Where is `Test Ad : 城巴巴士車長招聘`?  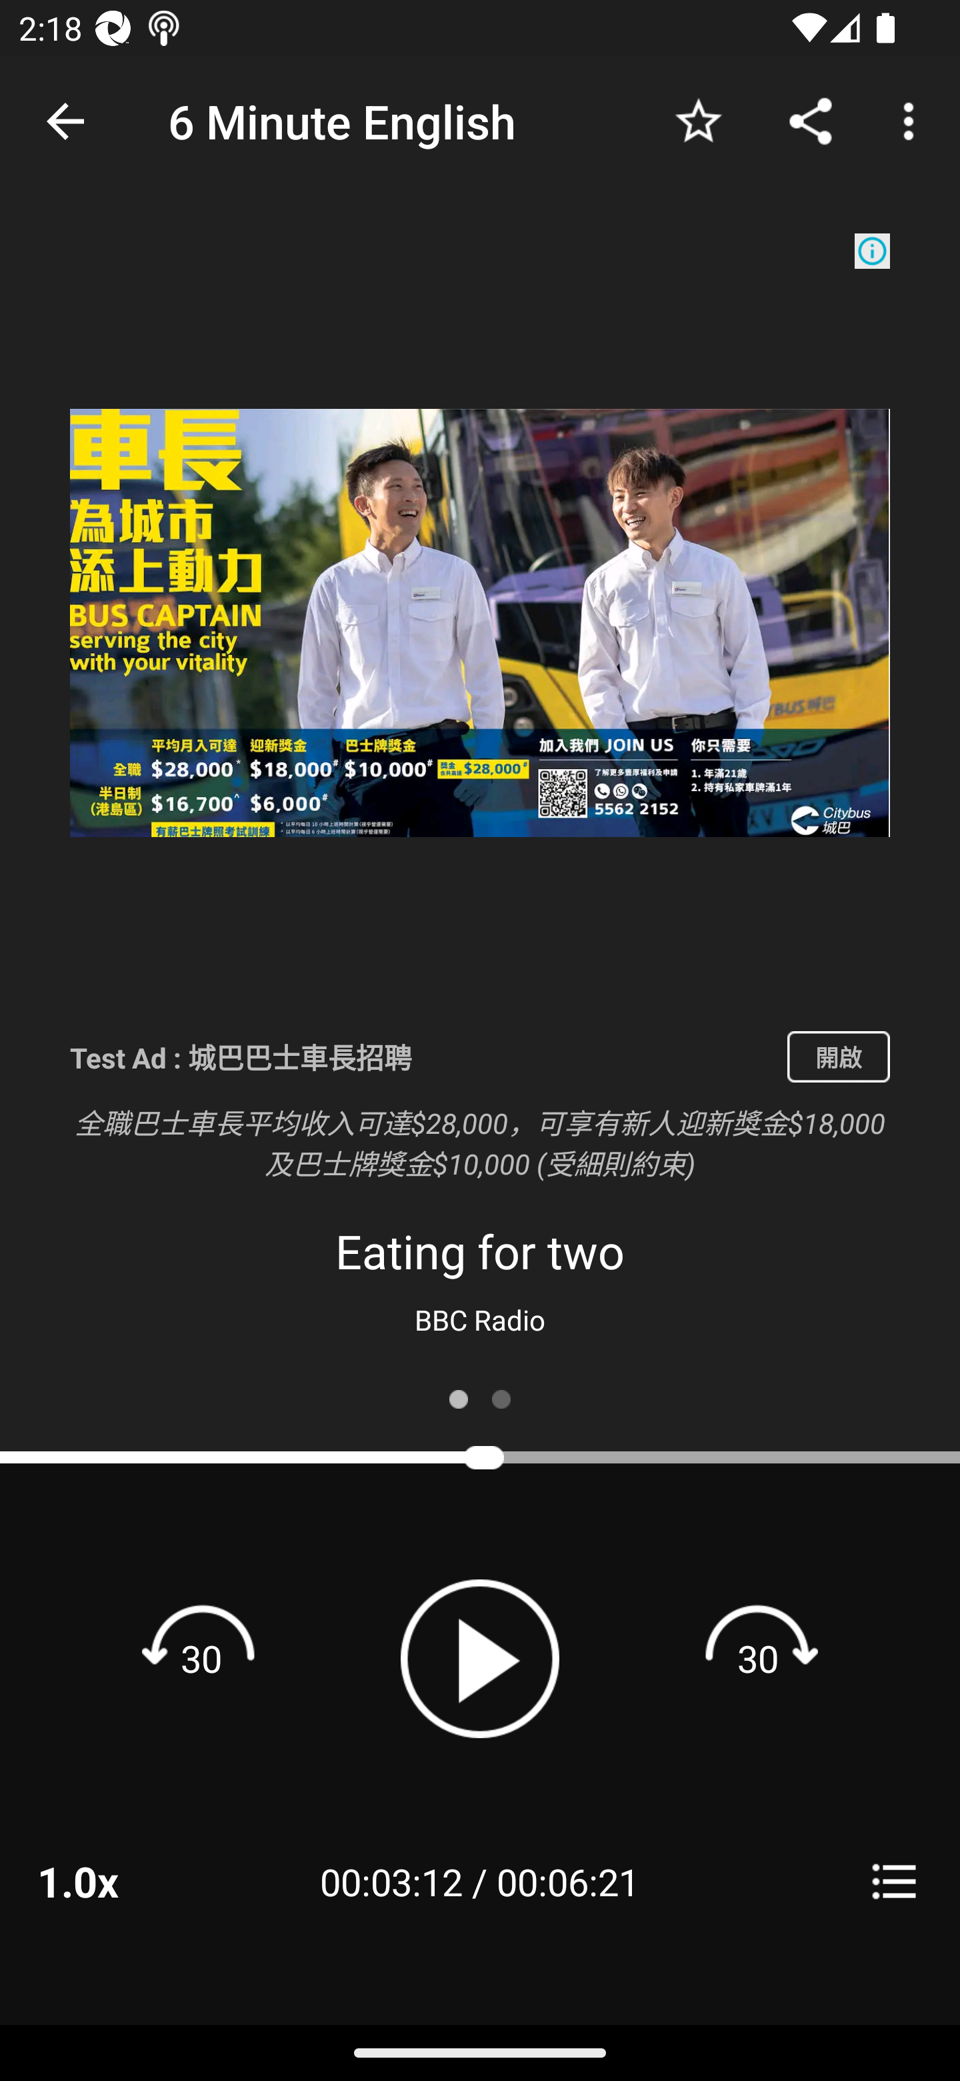 Test Ad : 城巴巴士車長招聘 is located at coordinates (419, 1057).